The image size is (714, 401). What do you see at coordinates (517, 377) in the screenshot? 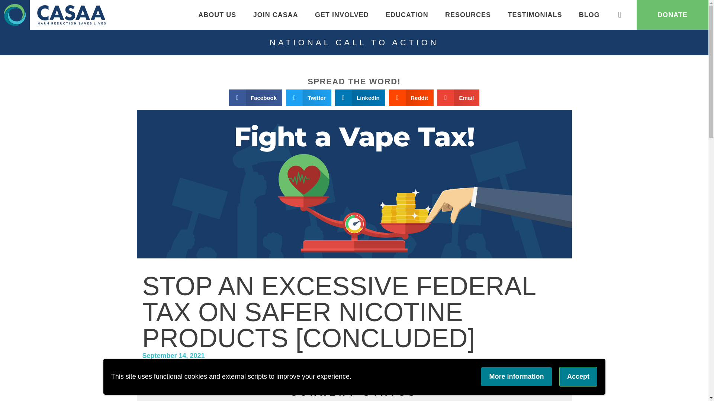
I see `More information` at bounding box center [517, 377].